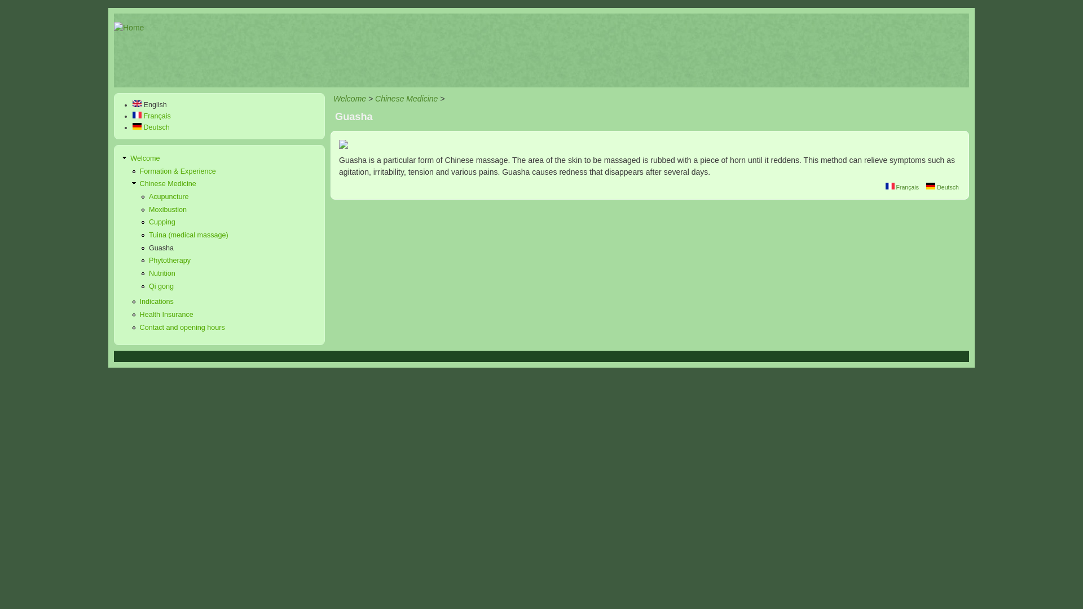 The height and width of the screenshot is (609, 1083). Describe the element at coordinates (169, 197) in the screenshot. I see `Acupuncture` at that location.